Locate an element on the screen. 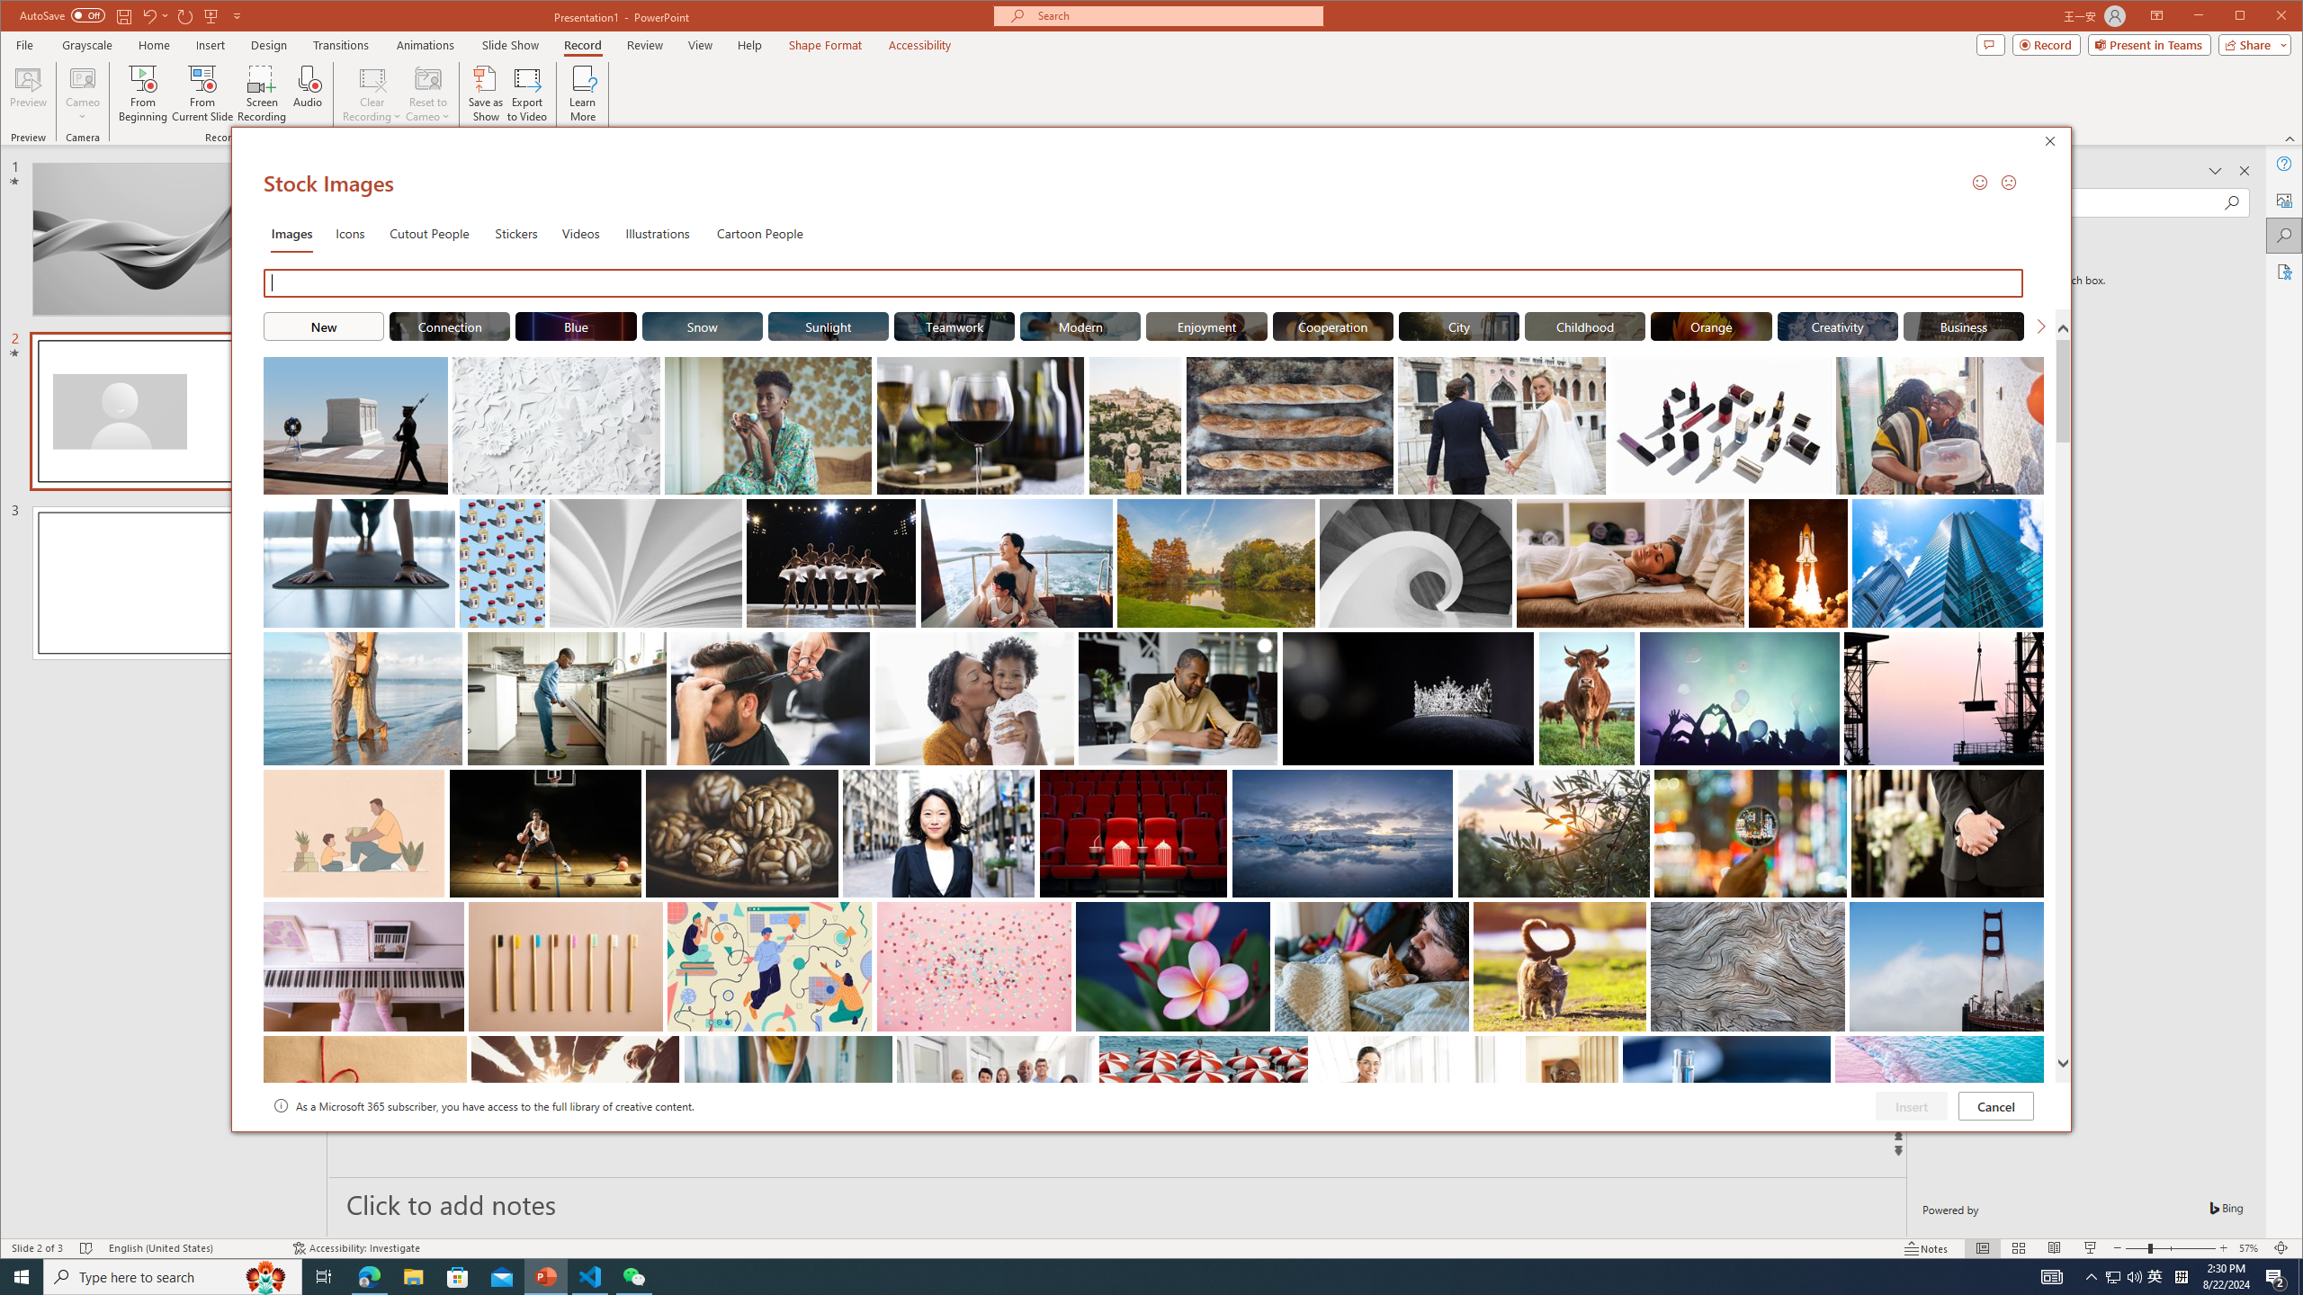  Alt Text is located at coordinates (2285, 199).